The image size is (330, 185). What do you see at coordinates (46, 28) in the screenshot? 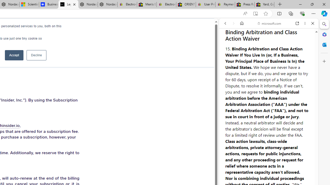
I see `CAREERS` at bounding box center [46, 28].